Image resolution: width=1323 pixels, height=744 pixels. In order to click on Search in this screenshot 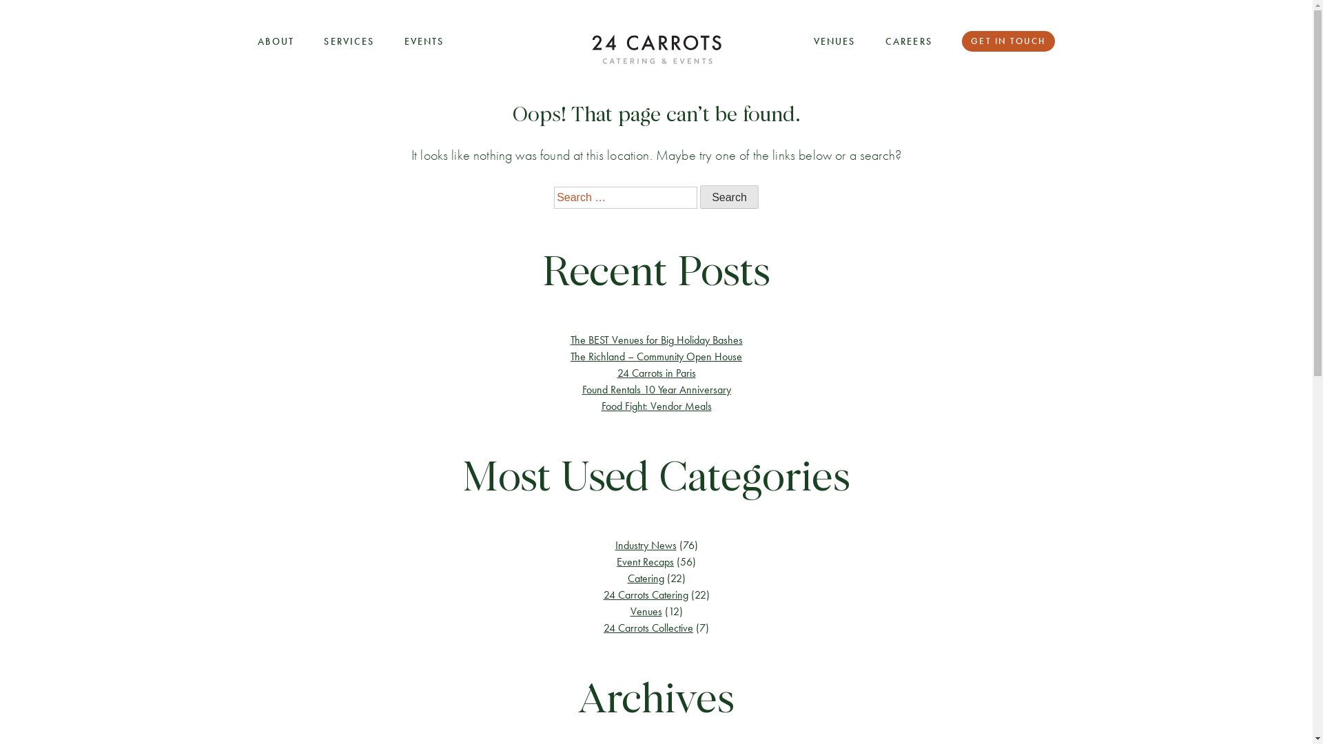, I will do `click(729, 197)`.